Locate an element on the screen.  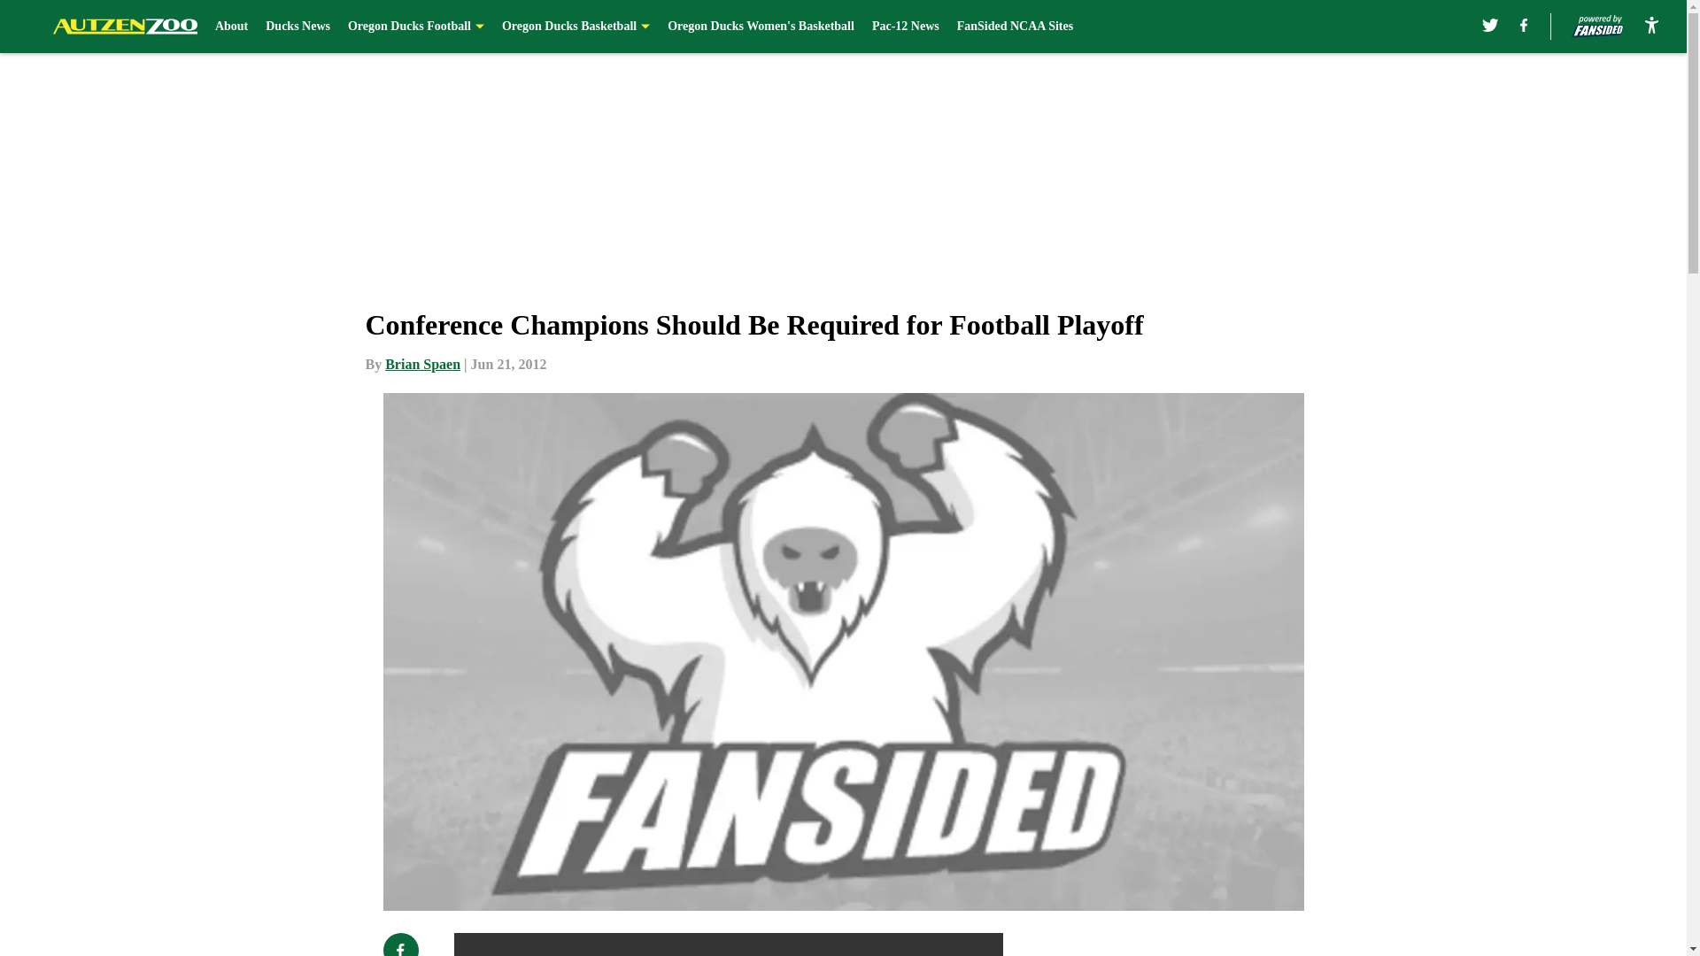
About is located at coordinates (232, 27).